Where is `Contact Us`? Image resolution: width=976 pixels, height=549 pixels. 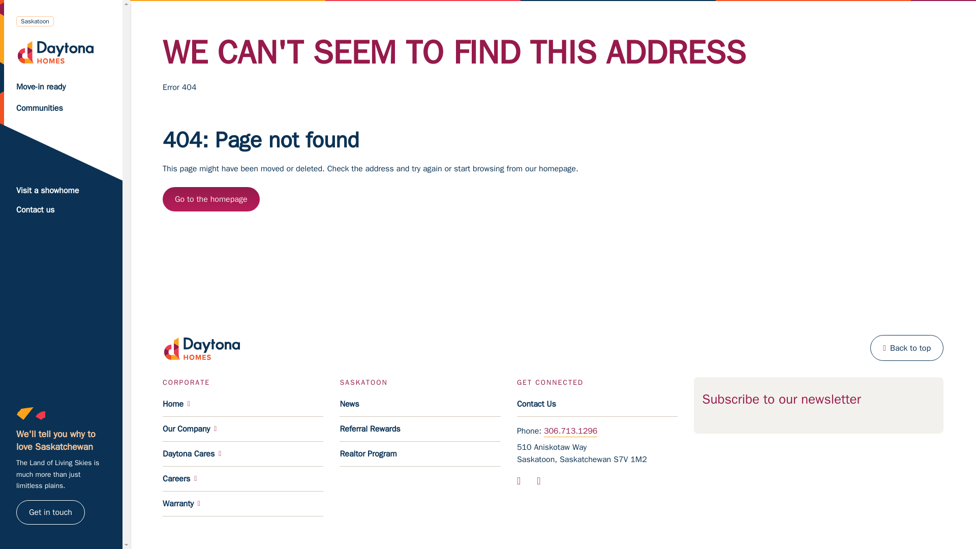 Contact Us is located at coordinates (597, 404).